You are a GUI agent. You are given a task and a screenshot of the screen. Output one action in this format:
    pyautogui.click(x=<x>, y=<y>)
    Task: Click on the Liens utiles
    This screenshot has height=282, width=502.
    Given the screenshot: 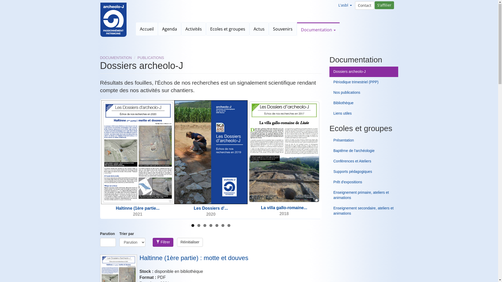 What is the action you would take?
    pyautogui.click(x=364, y=114)
    